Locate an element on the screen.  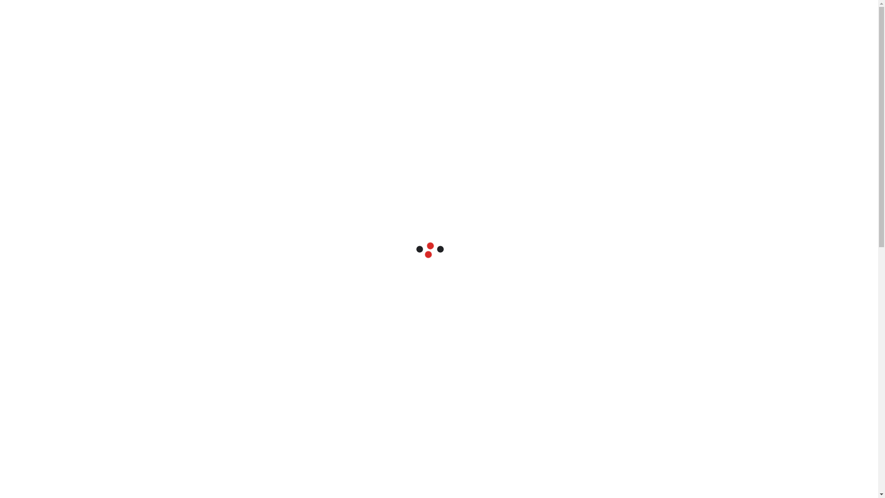
Is Too Much Sitting Bad for Your Health? is located at coordinates (643, 244).